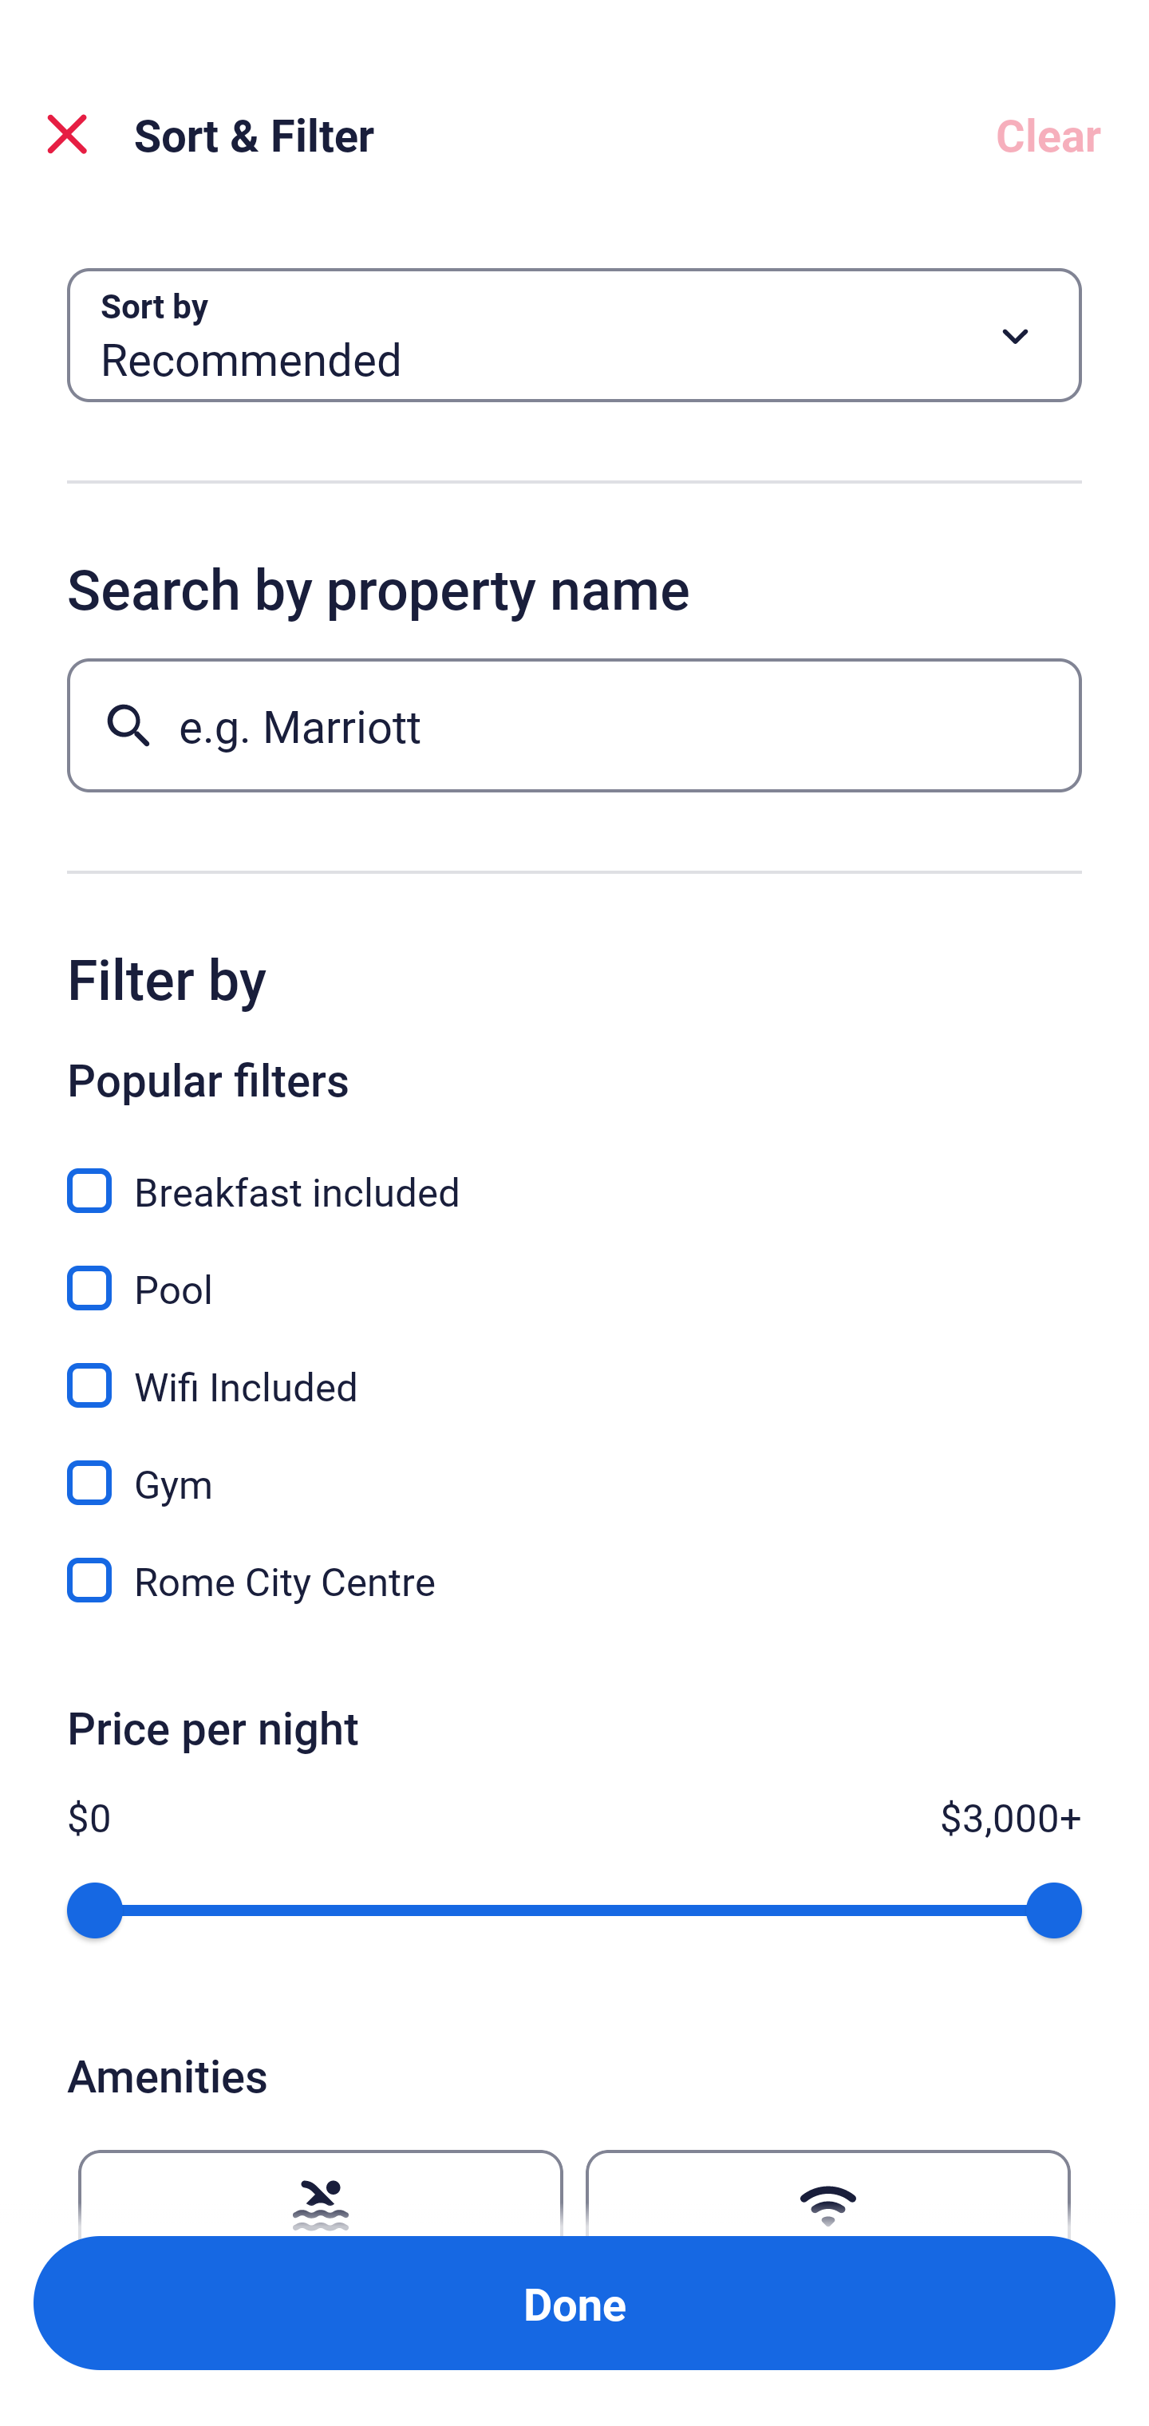 Image resolution: width=1149 pixels, height=2426 pixels. What do you see at coordinates (574, 1580) in the screenshot?
I see `Rome City Centre, Rome City Centre` at bounding box center [574, 1580].